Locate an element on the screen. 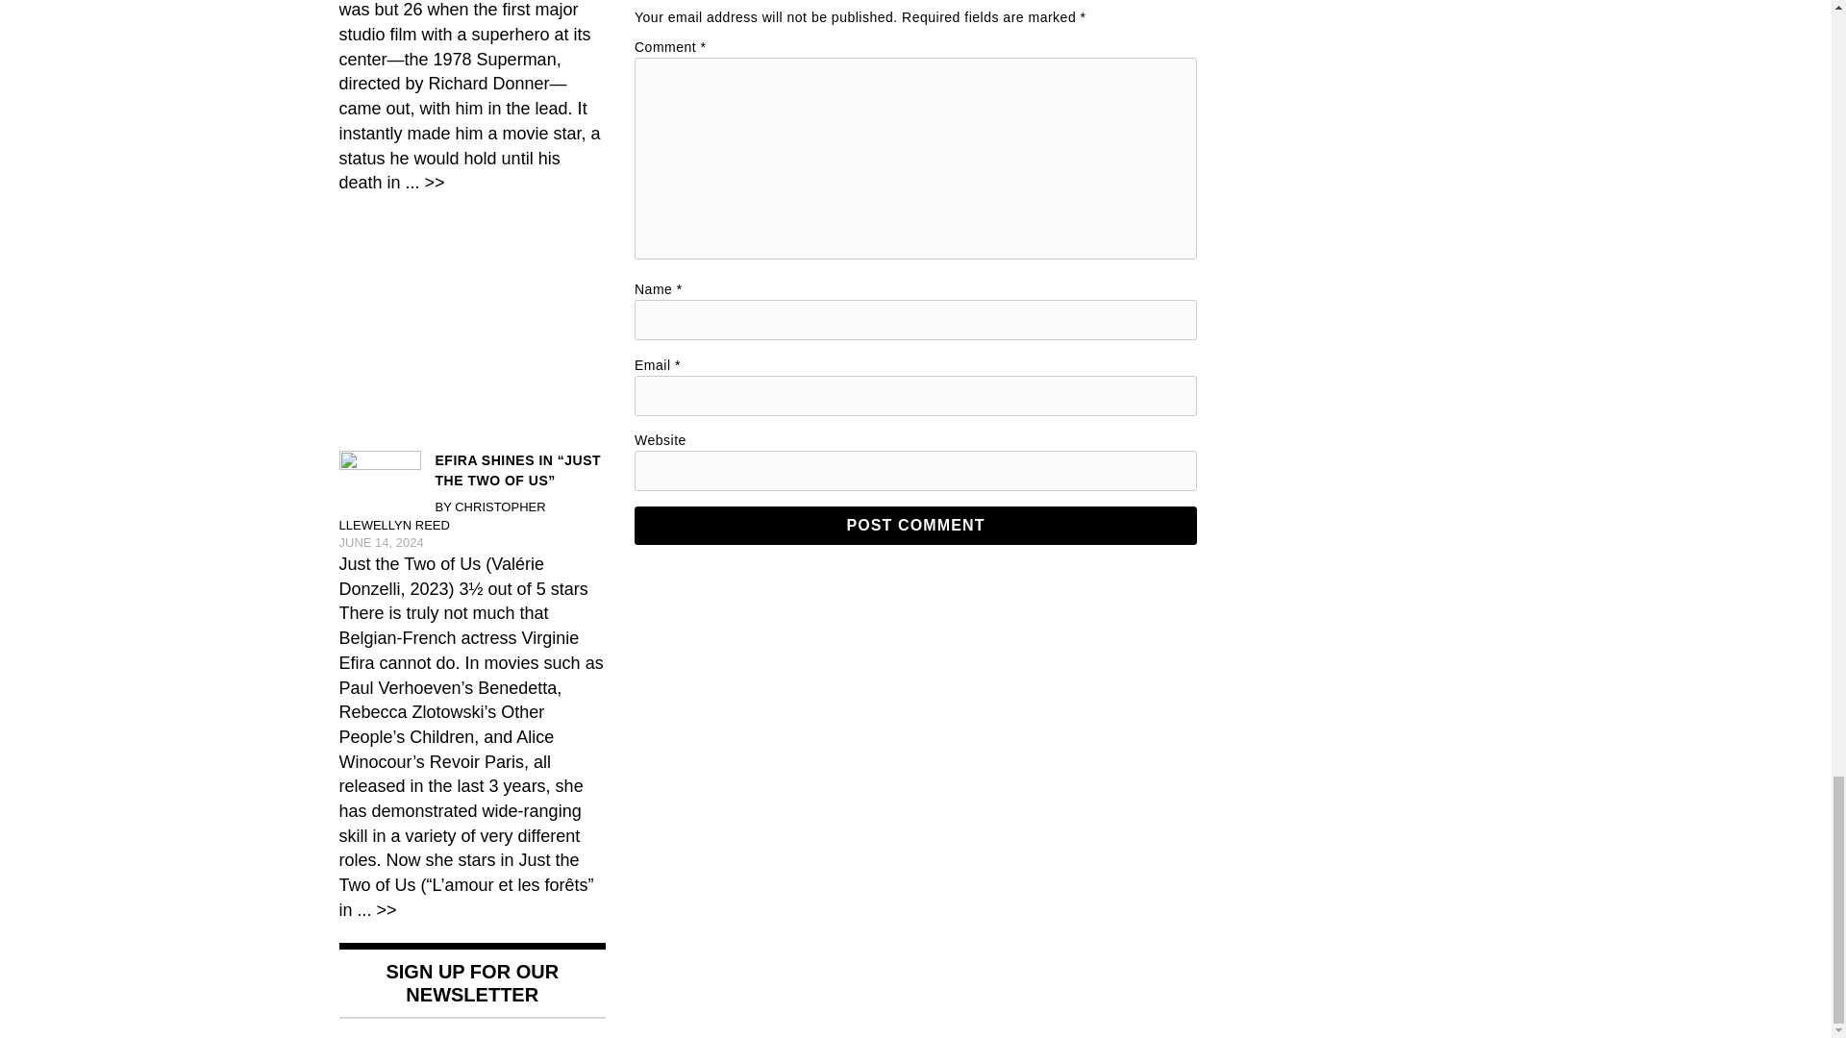  Post Comment is located at coordinates (915, 526).